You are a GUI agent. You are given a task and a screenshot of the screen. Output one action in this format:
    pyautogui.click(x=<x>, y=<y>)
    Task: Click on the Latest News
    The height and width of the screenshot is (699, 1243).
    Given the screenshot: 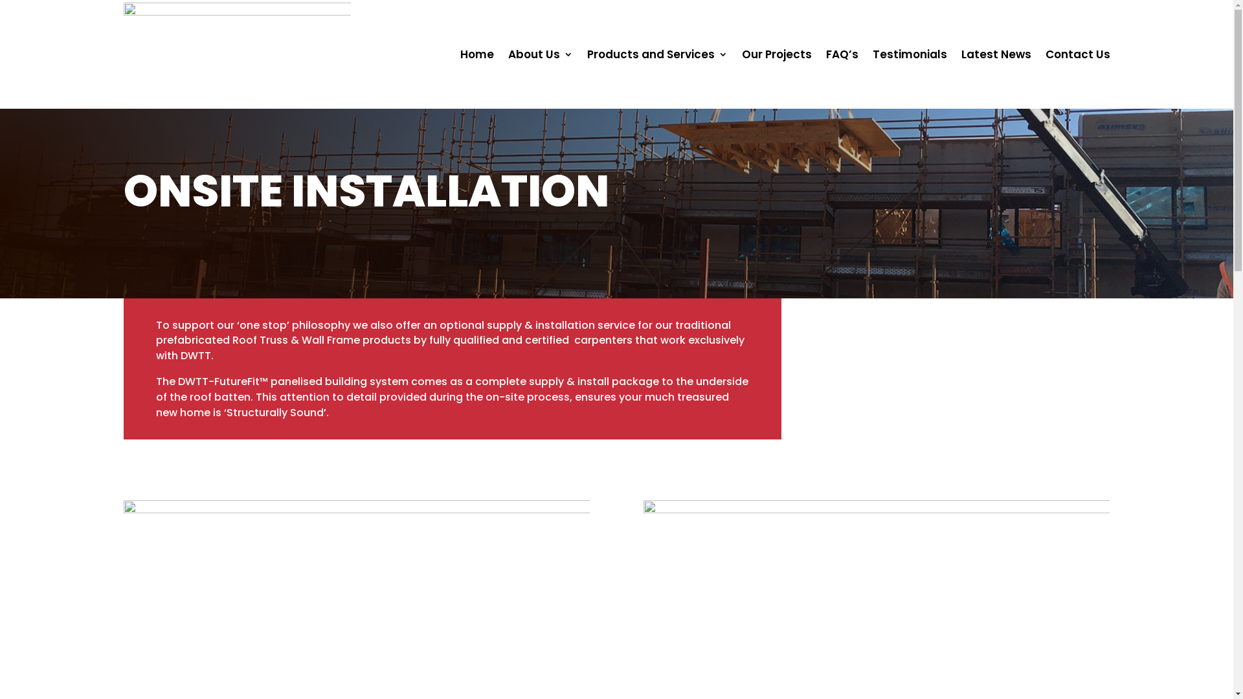 What is the action you would take?
    pyautogui.click(x=996, y=54)
    